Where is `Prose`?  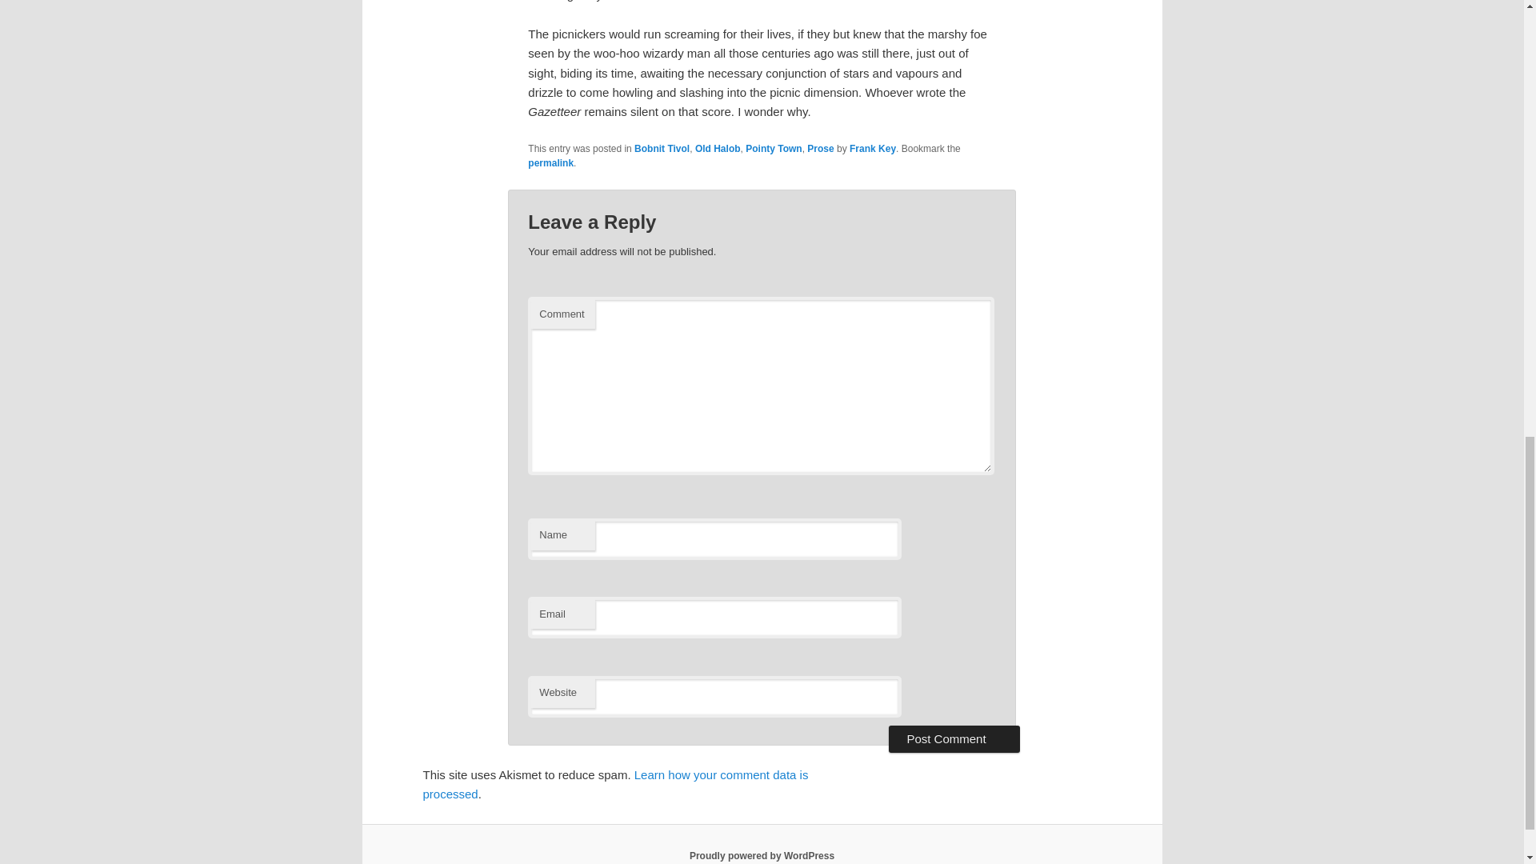 Prose is located at coordinates (821, 149).